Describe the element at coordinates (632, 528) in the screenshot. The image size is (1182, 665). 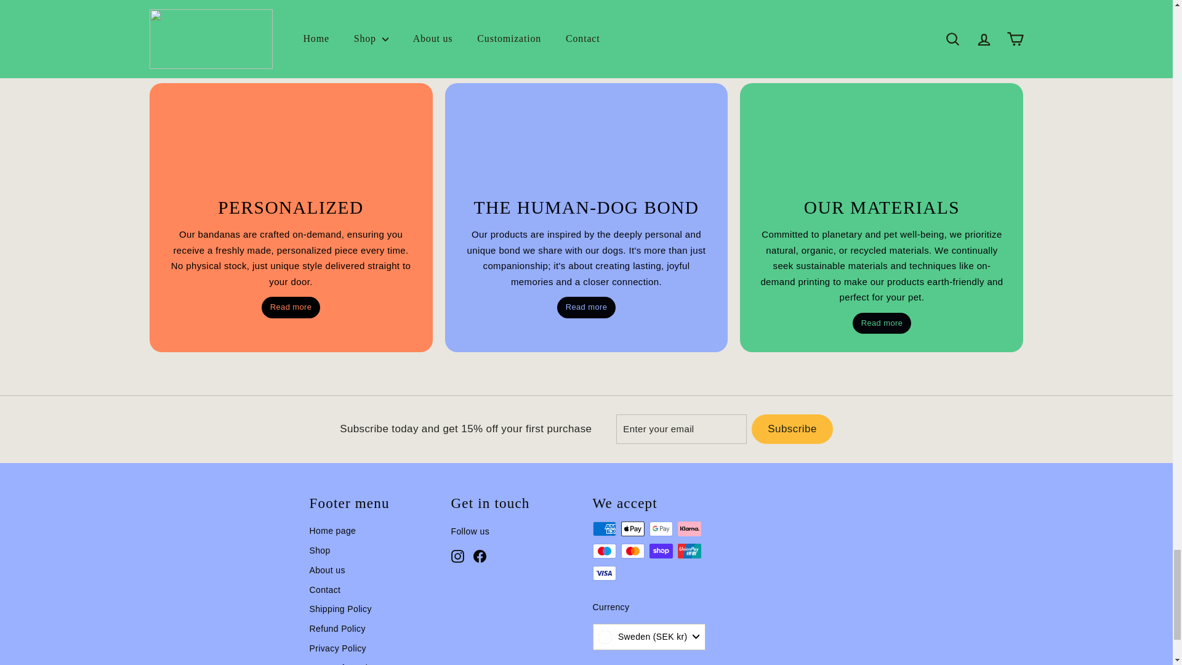
I see `Apple Pay` at that location.